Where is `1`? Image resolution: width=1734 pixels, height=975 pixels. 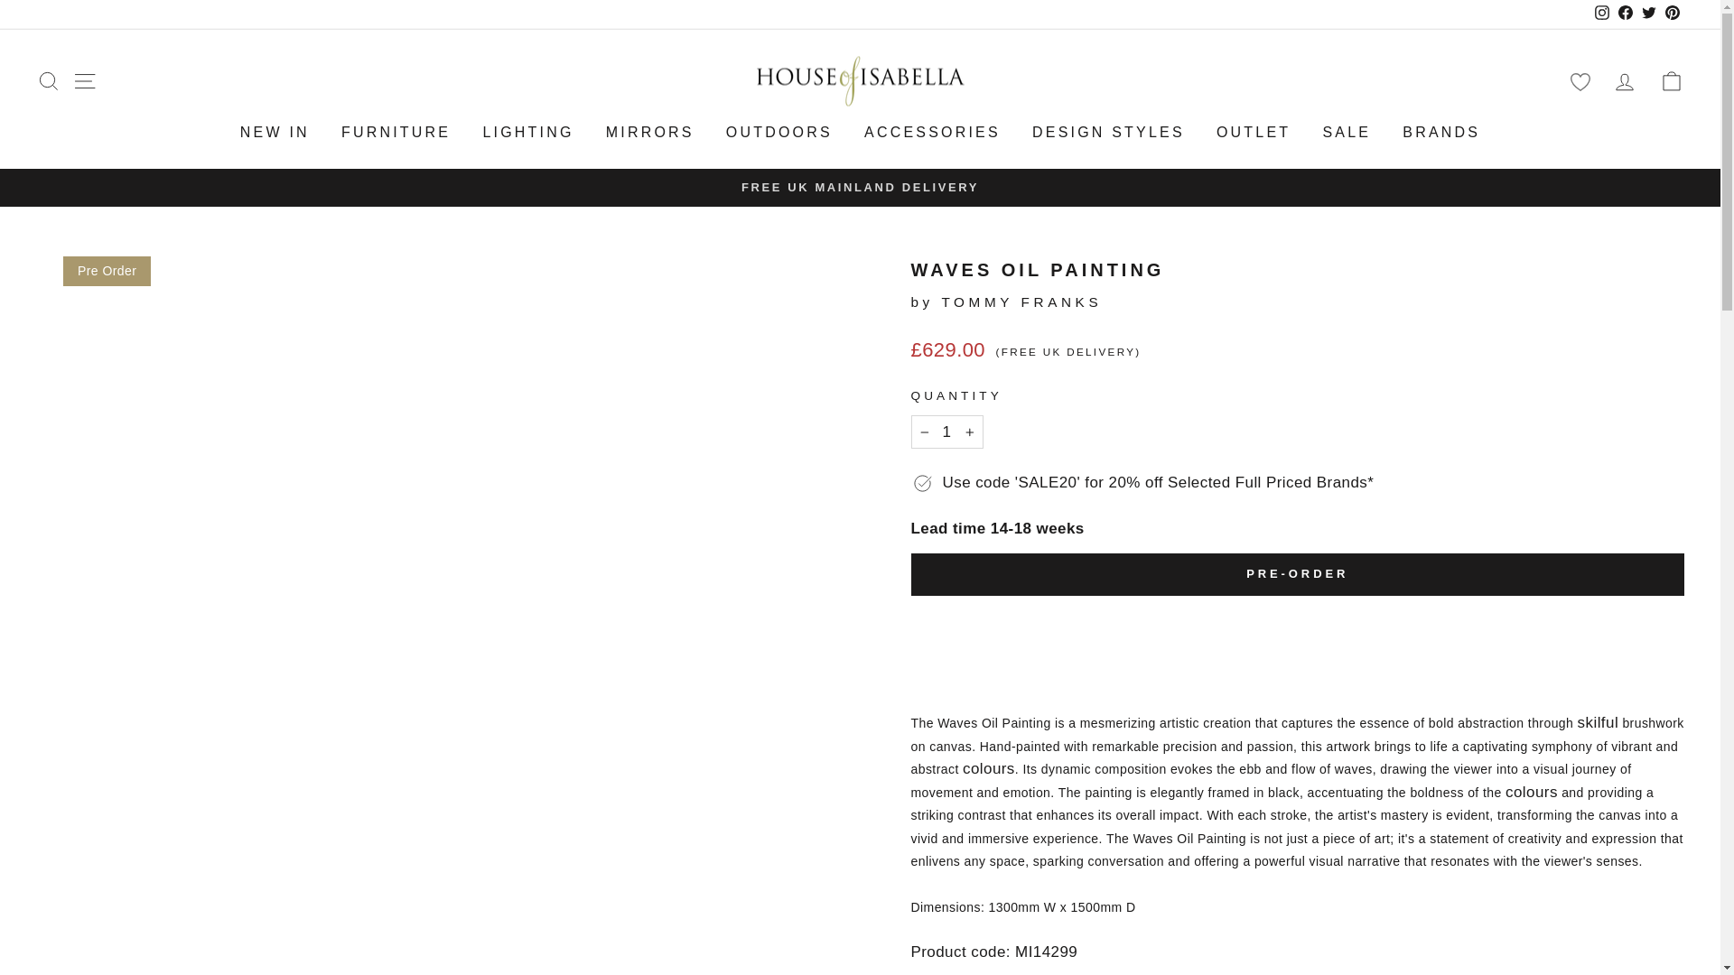
1 is located at coordinates (946, 432).